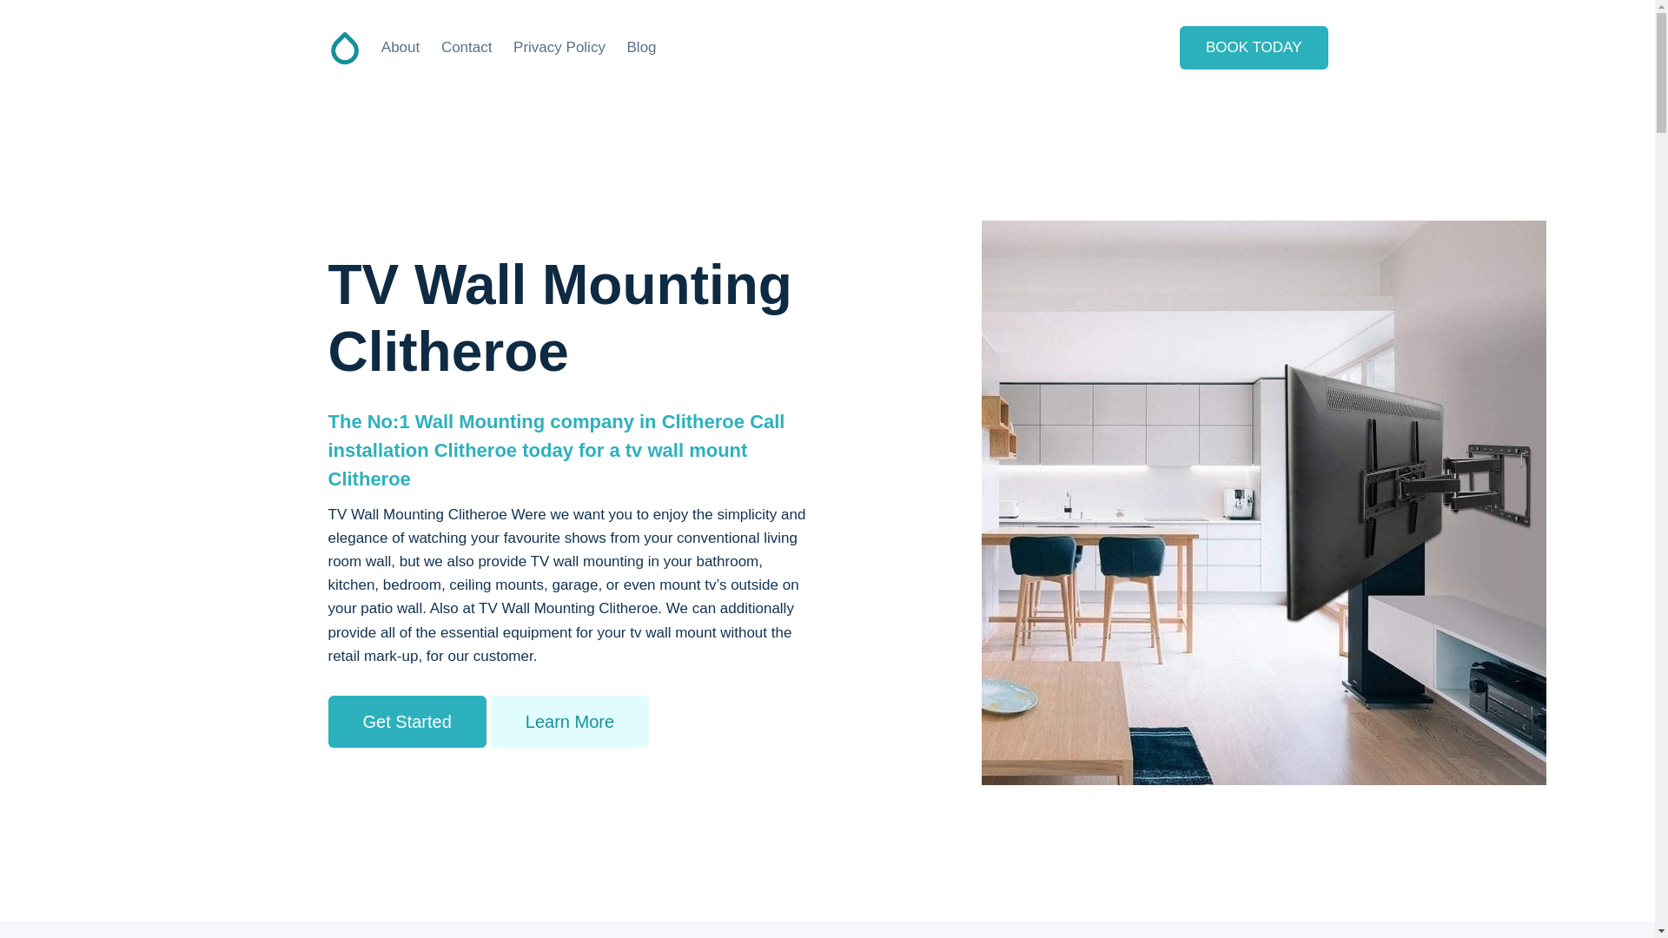  I want to click on Privacy Policy, so click(559, 47).